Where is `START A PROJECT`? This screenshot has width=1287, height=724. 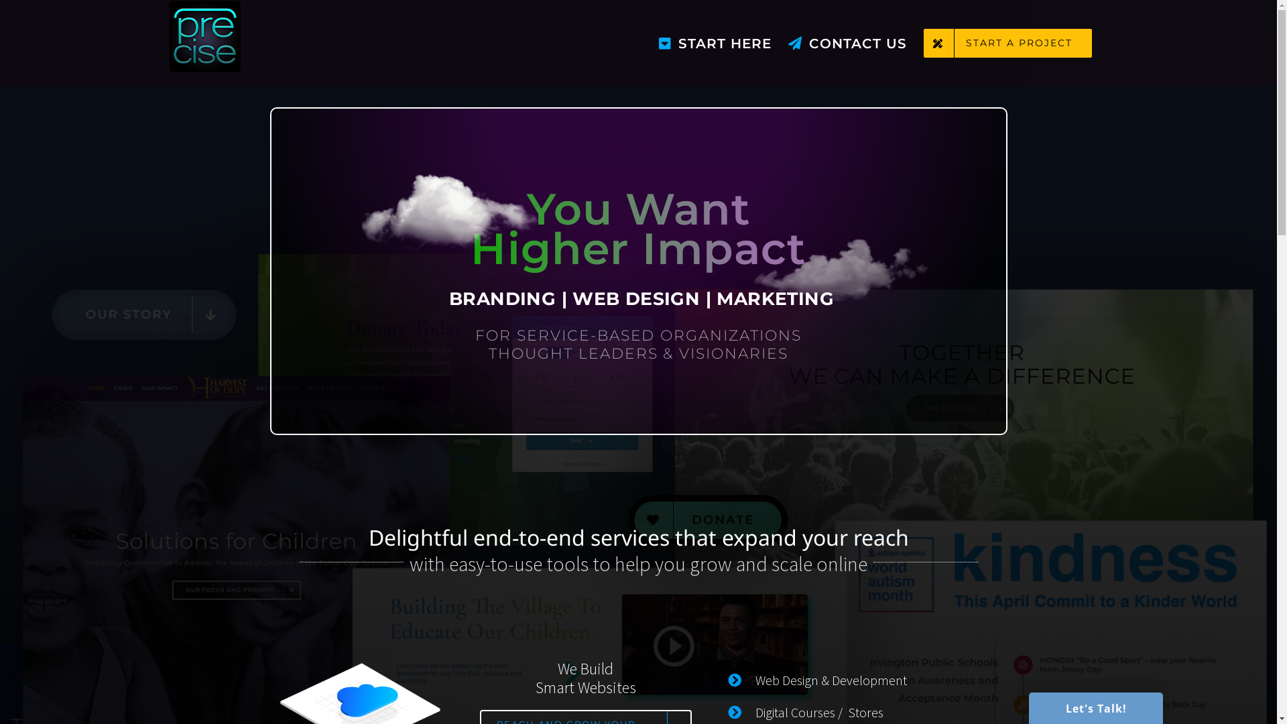 START A PROJECT is located at coordinates (1008, 43).